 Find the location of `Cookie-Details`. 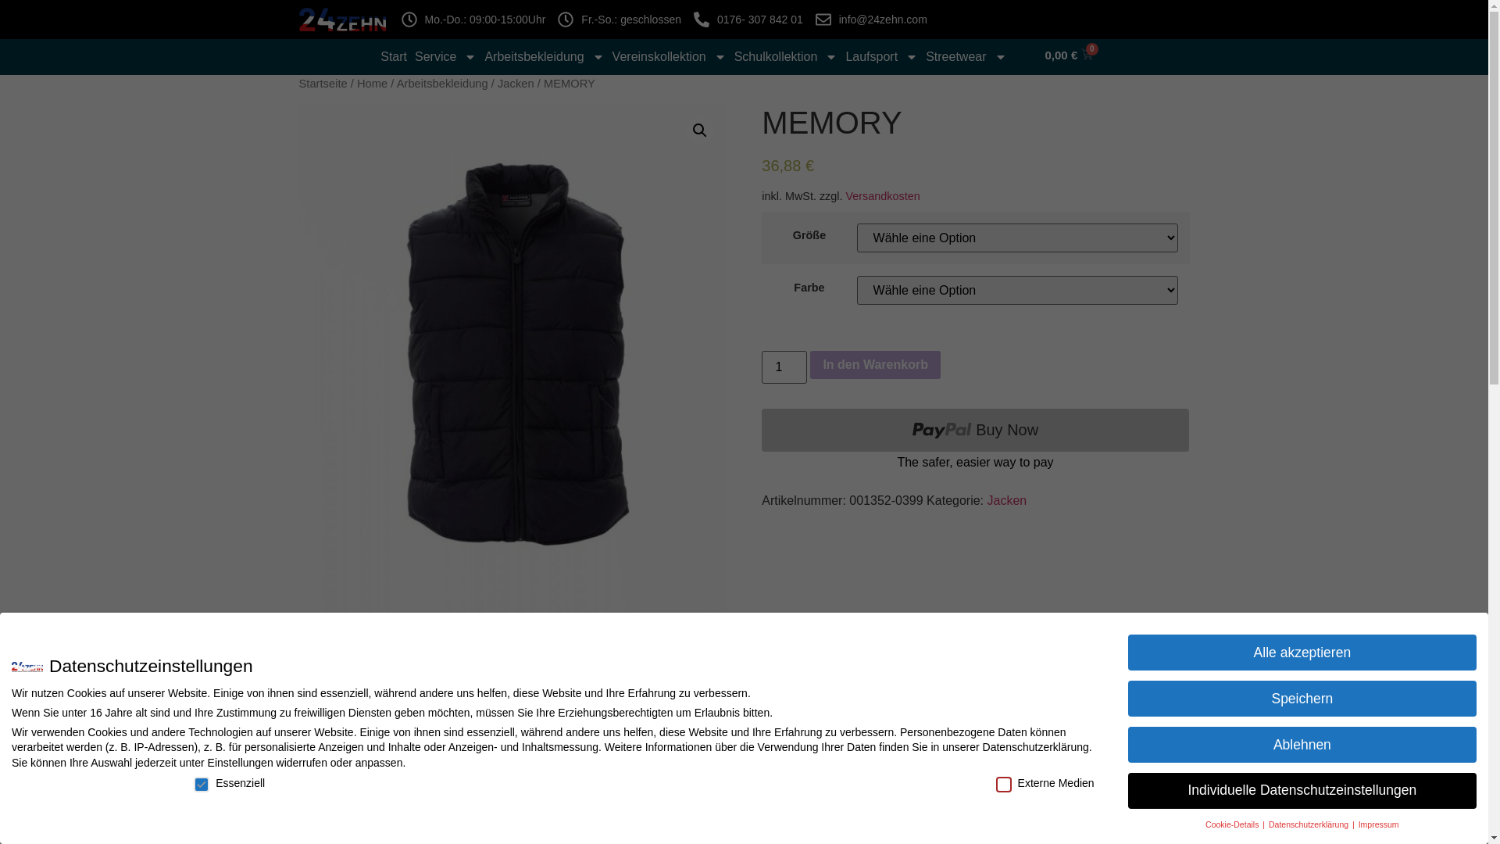

Cookie-Details is located at coordinates (1233, 824).